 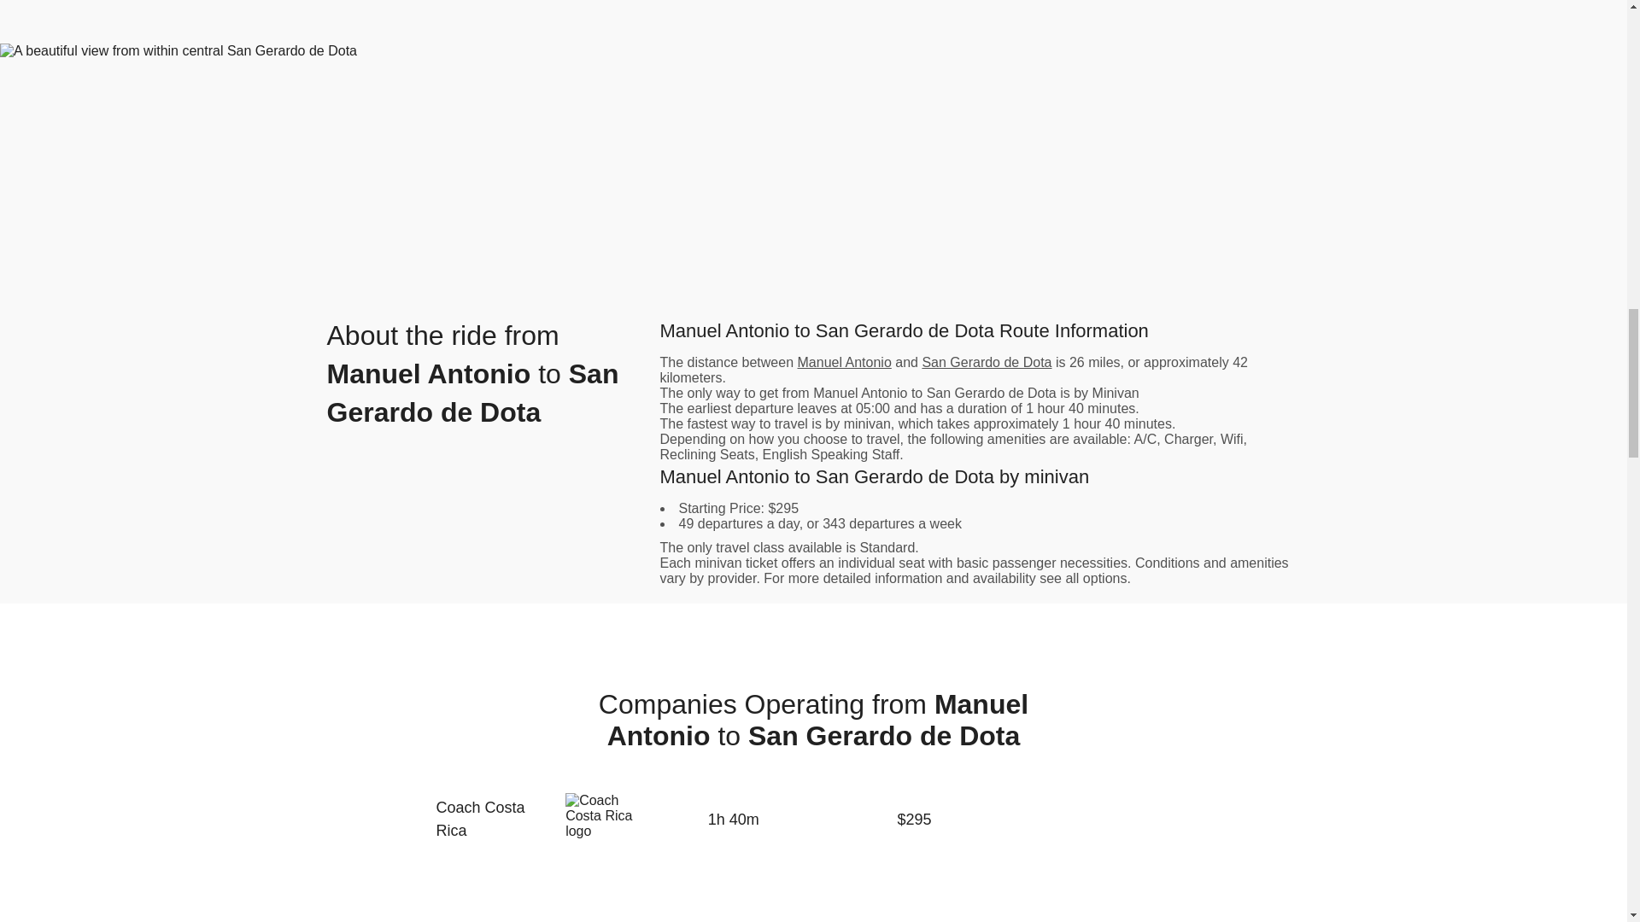 What do you see at coordinates (844, 362) in the screenshot?
I see `Manuel Antonio` at bounding box center [844, 362].